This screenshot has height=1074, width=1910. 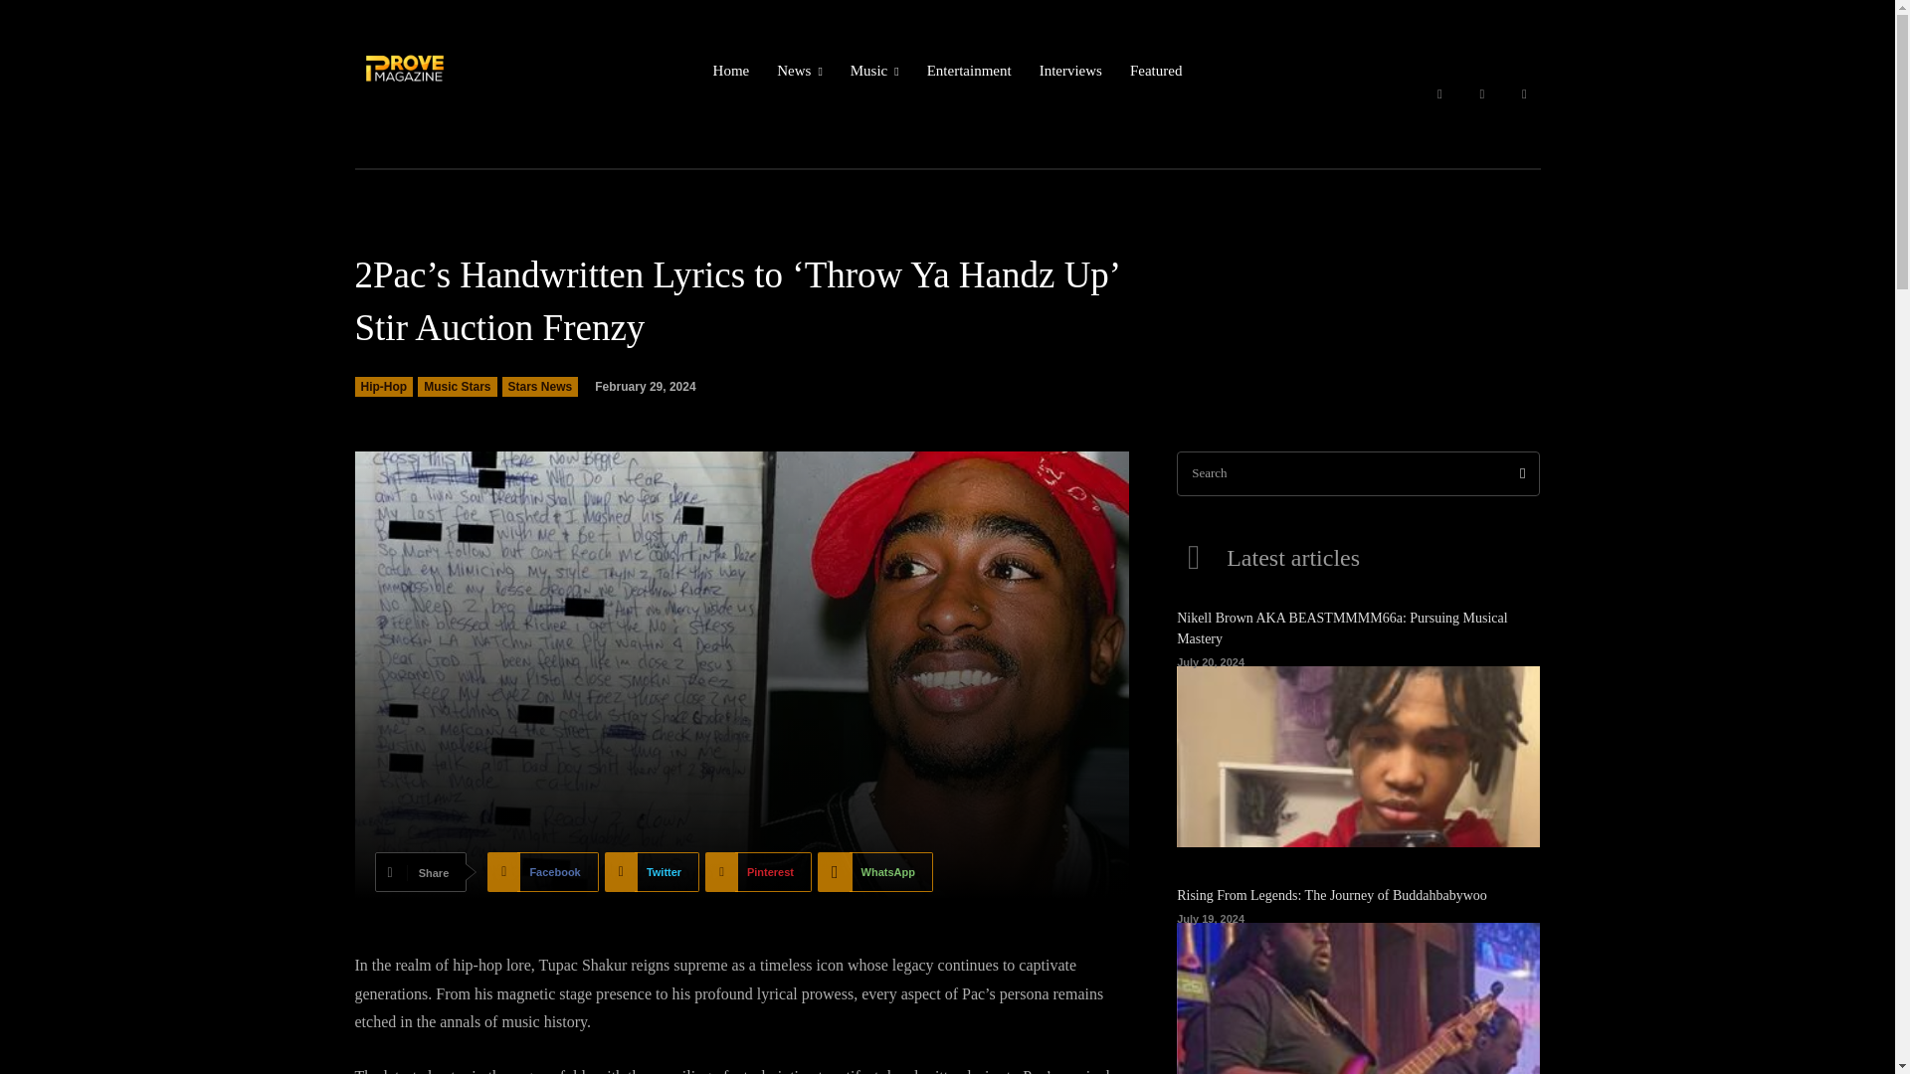 I want to click on Facebook, so click(x=1438, y=94).